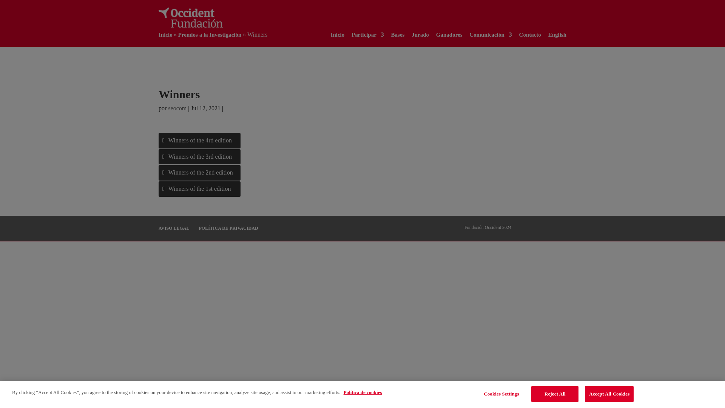 The width and height of the screenshot is (725, 408). I want to click on Jurado, so click(420, 35).